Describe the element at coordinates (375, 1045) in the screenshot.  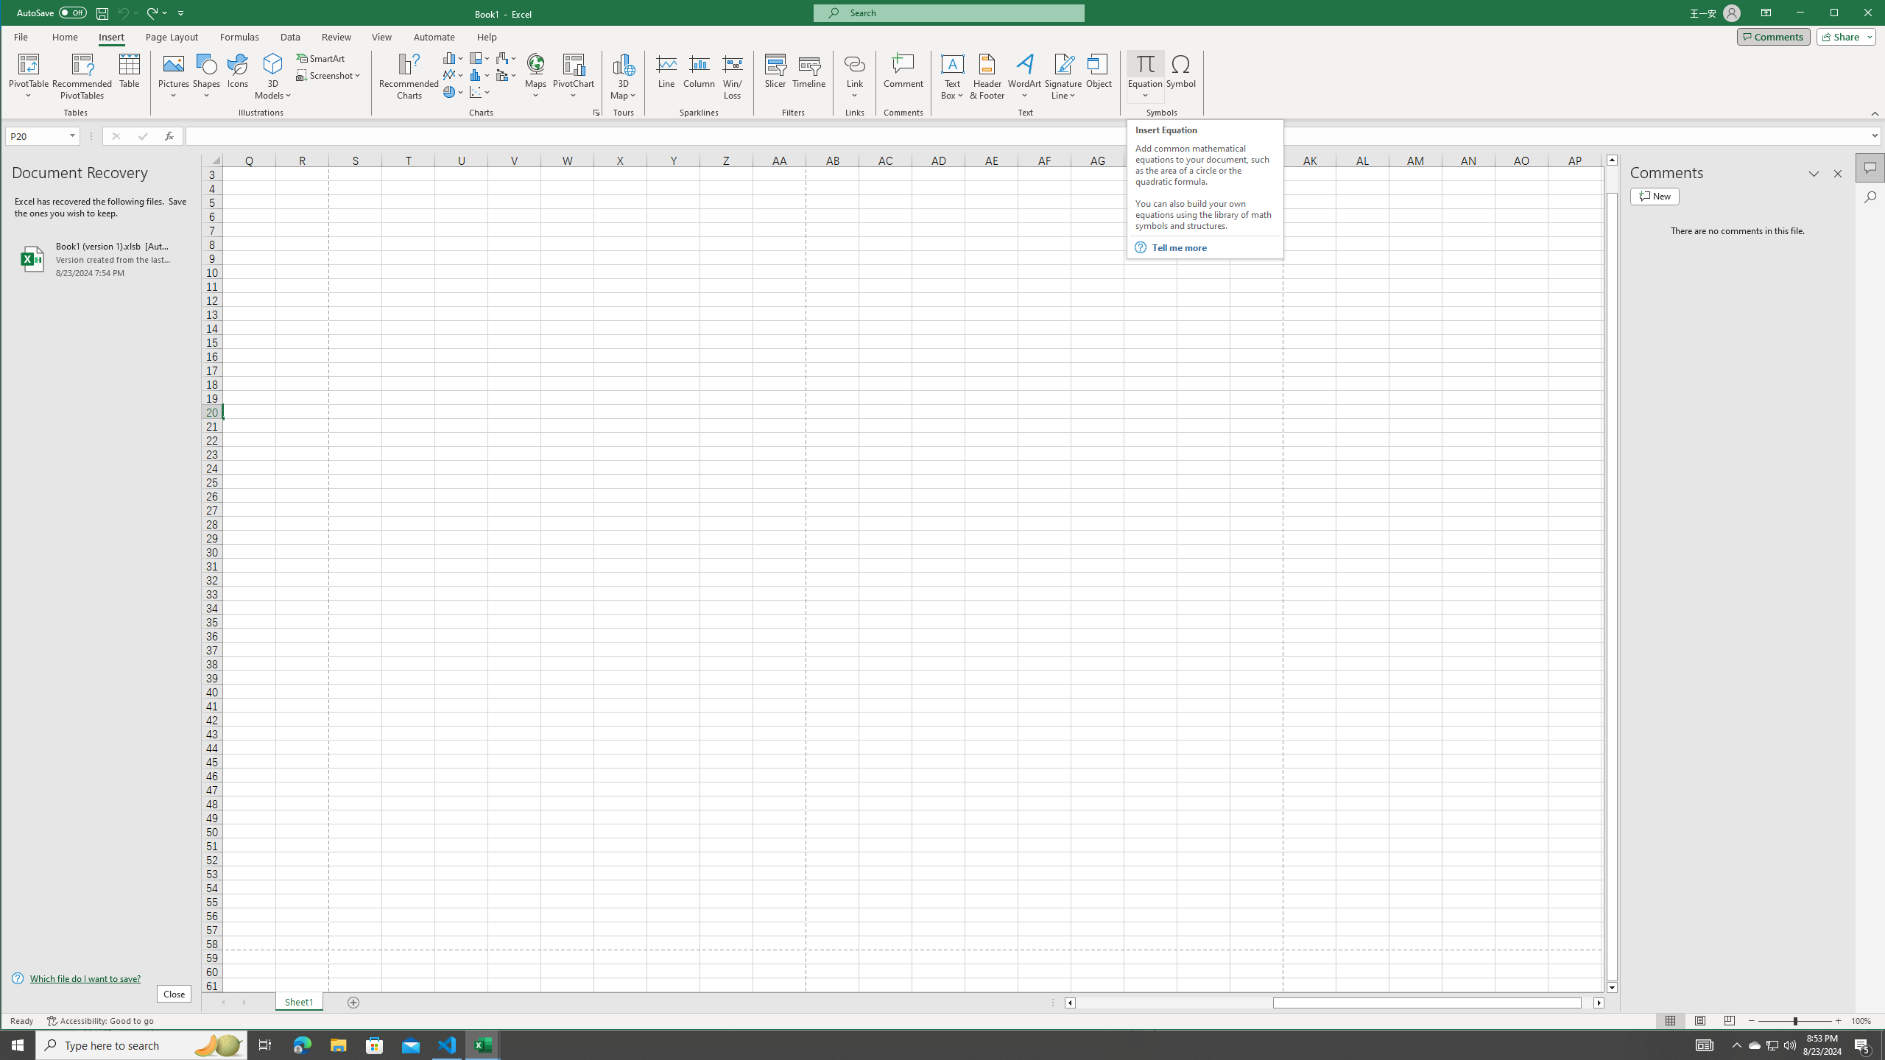
I see `Which file do I want to save?` at that location.